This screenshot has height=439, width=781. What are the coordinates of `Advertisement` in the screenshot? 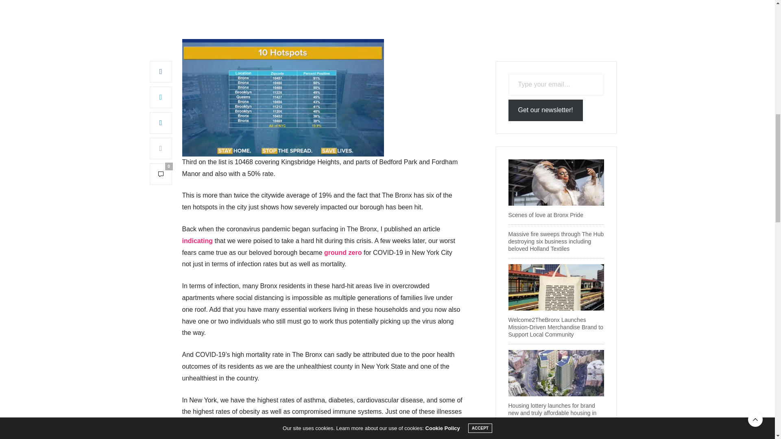 It's located at (322, 20).